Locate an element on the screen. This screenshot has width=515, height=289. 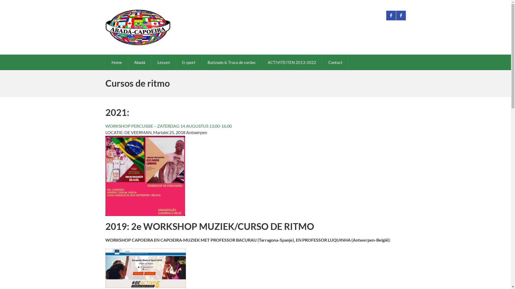
Home is located at coordinates (117, 62).